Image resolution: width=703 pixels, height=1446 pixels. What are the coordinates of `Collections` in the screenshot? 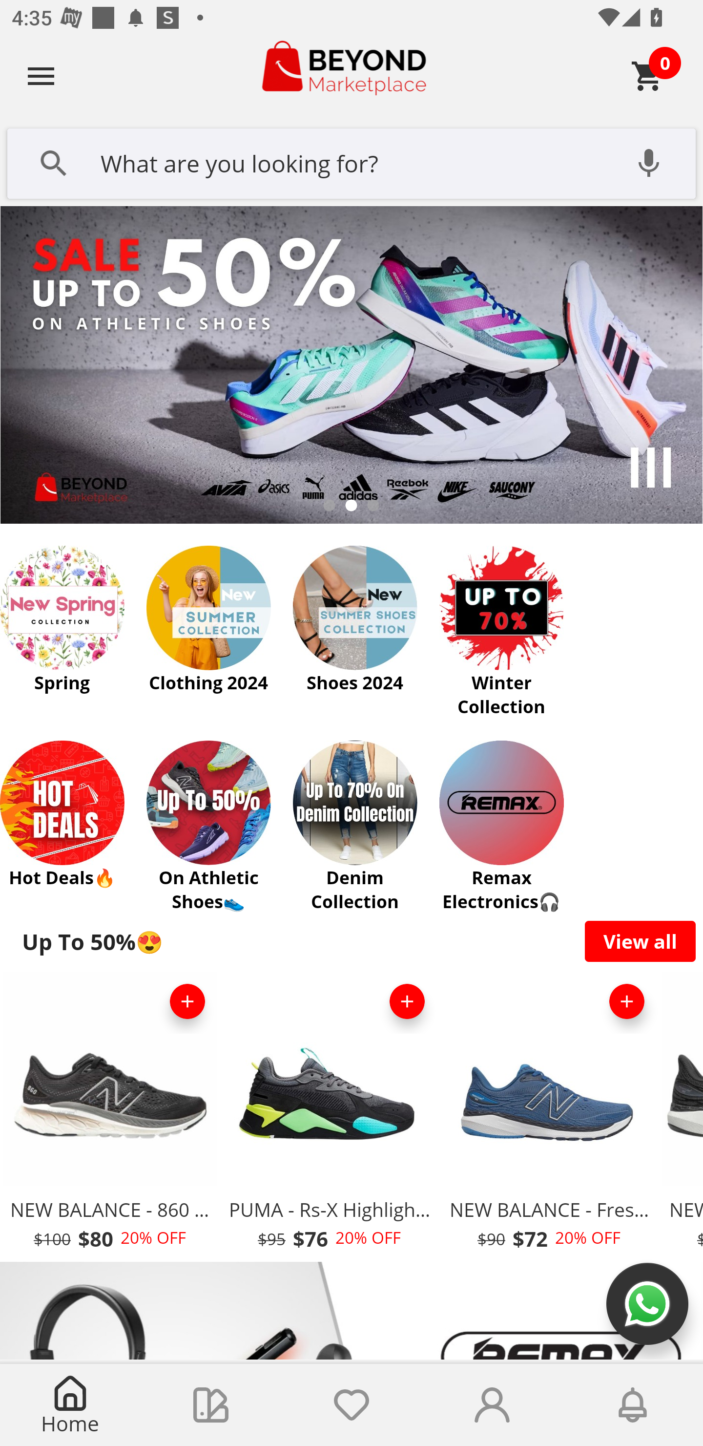 It's located at (211, 1405).